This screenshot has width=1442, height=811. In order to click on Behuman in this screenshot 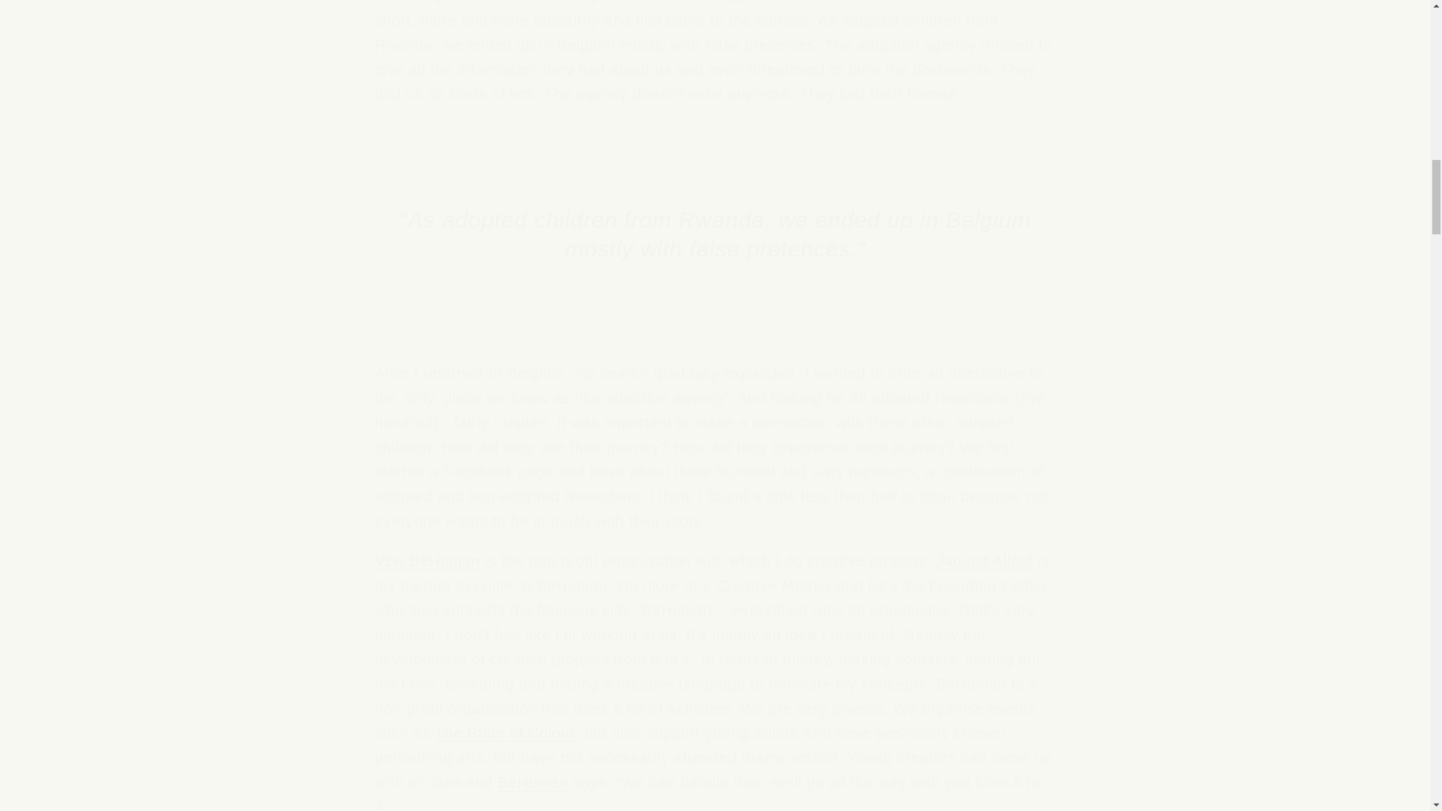, I will do `click(427, 560)`.